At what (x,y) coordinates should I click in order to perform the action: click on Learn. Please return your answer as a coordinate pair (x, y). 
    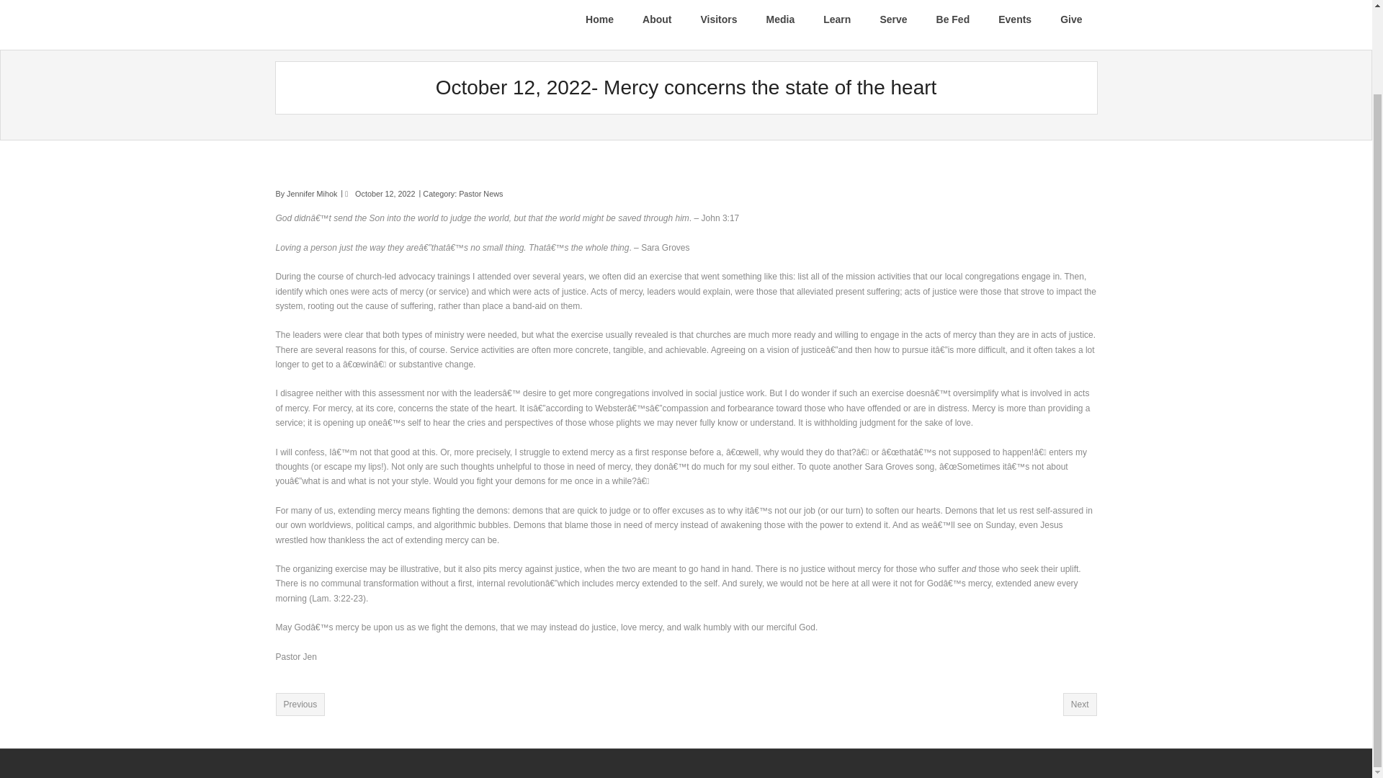
    Looking at the image, I should click on (837, 24).